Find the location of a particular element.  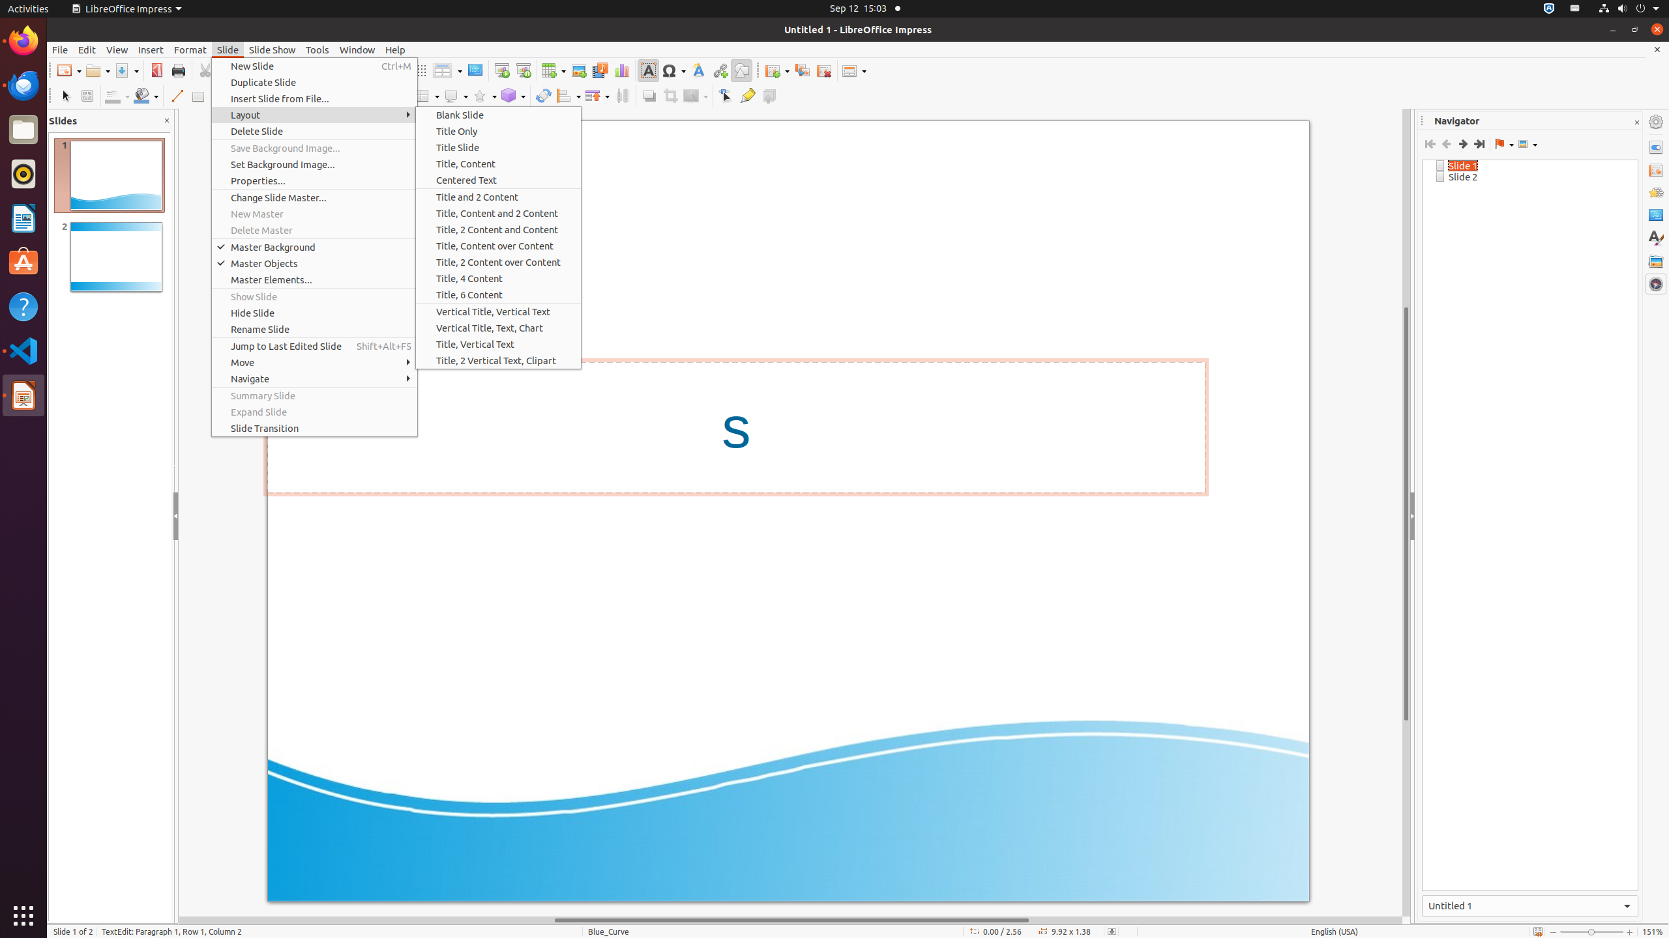

Visual Studio Code is located at coordinates (23, 350).